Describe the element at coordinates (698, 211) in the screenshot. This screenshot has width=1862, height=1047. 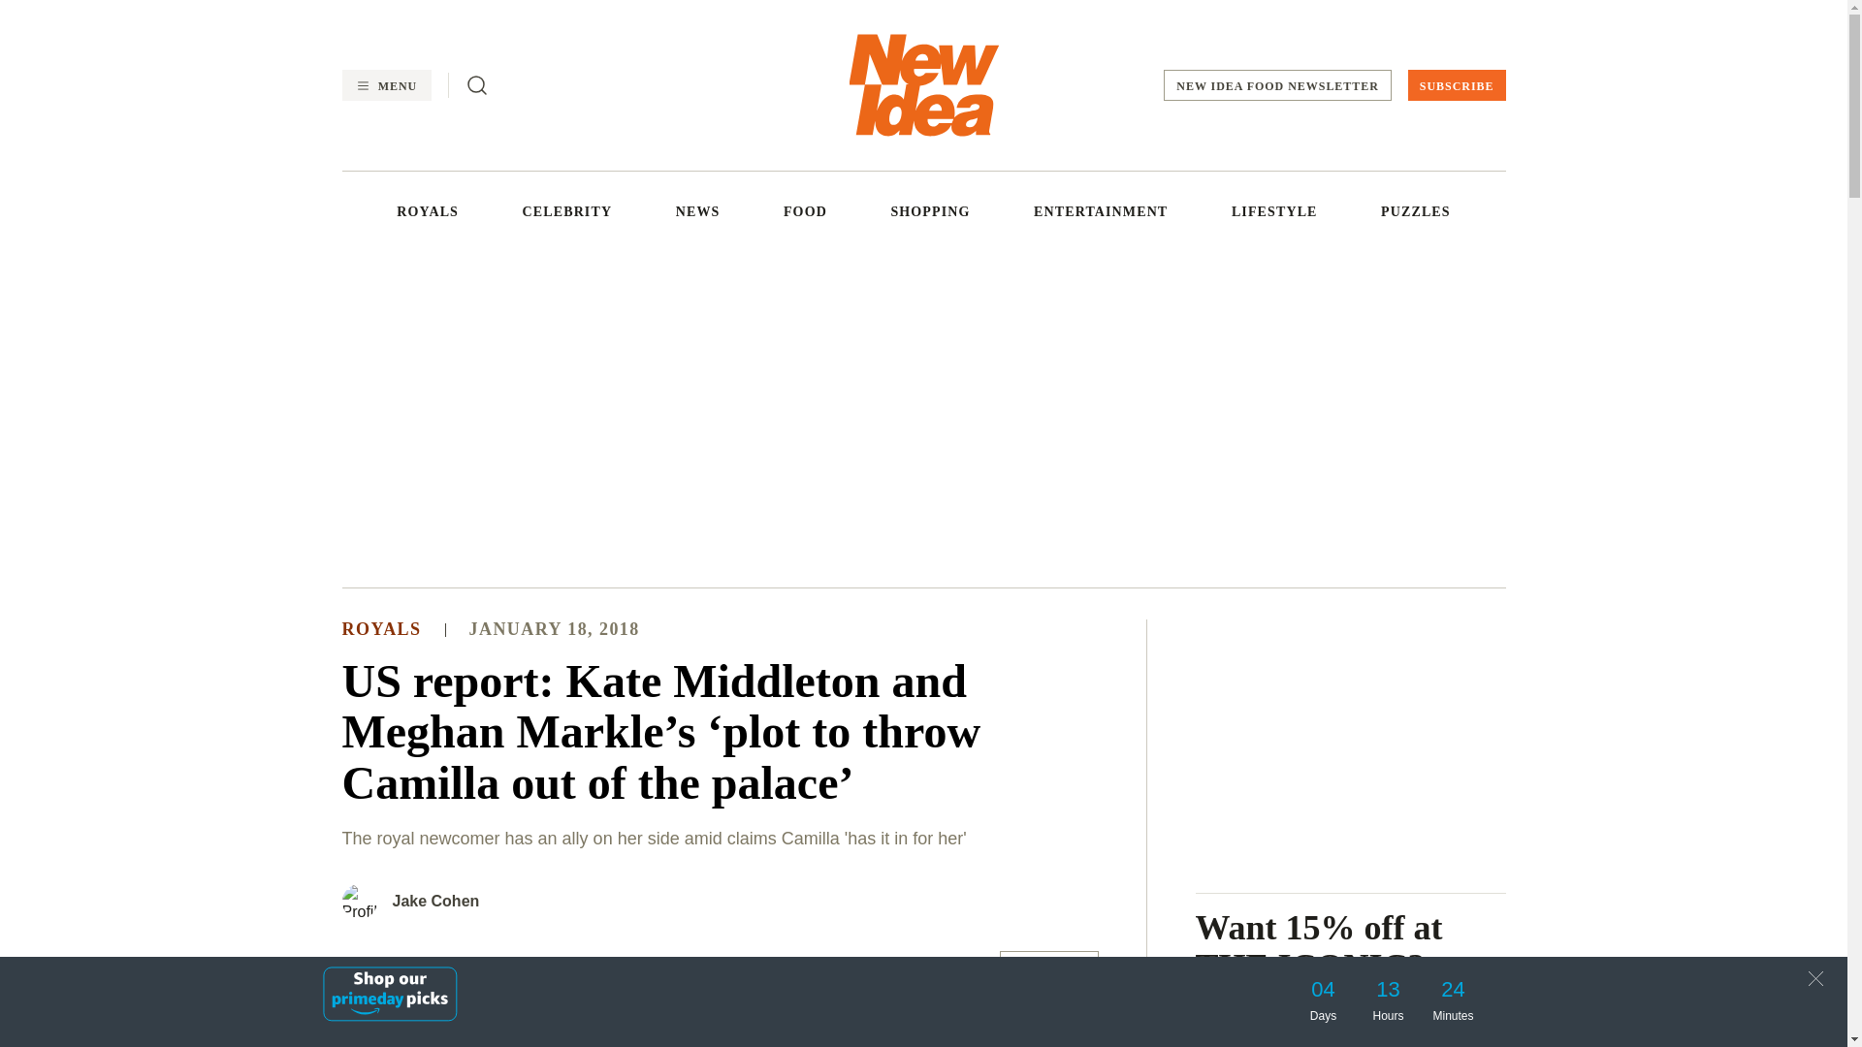
I see `NEWS` at that location.